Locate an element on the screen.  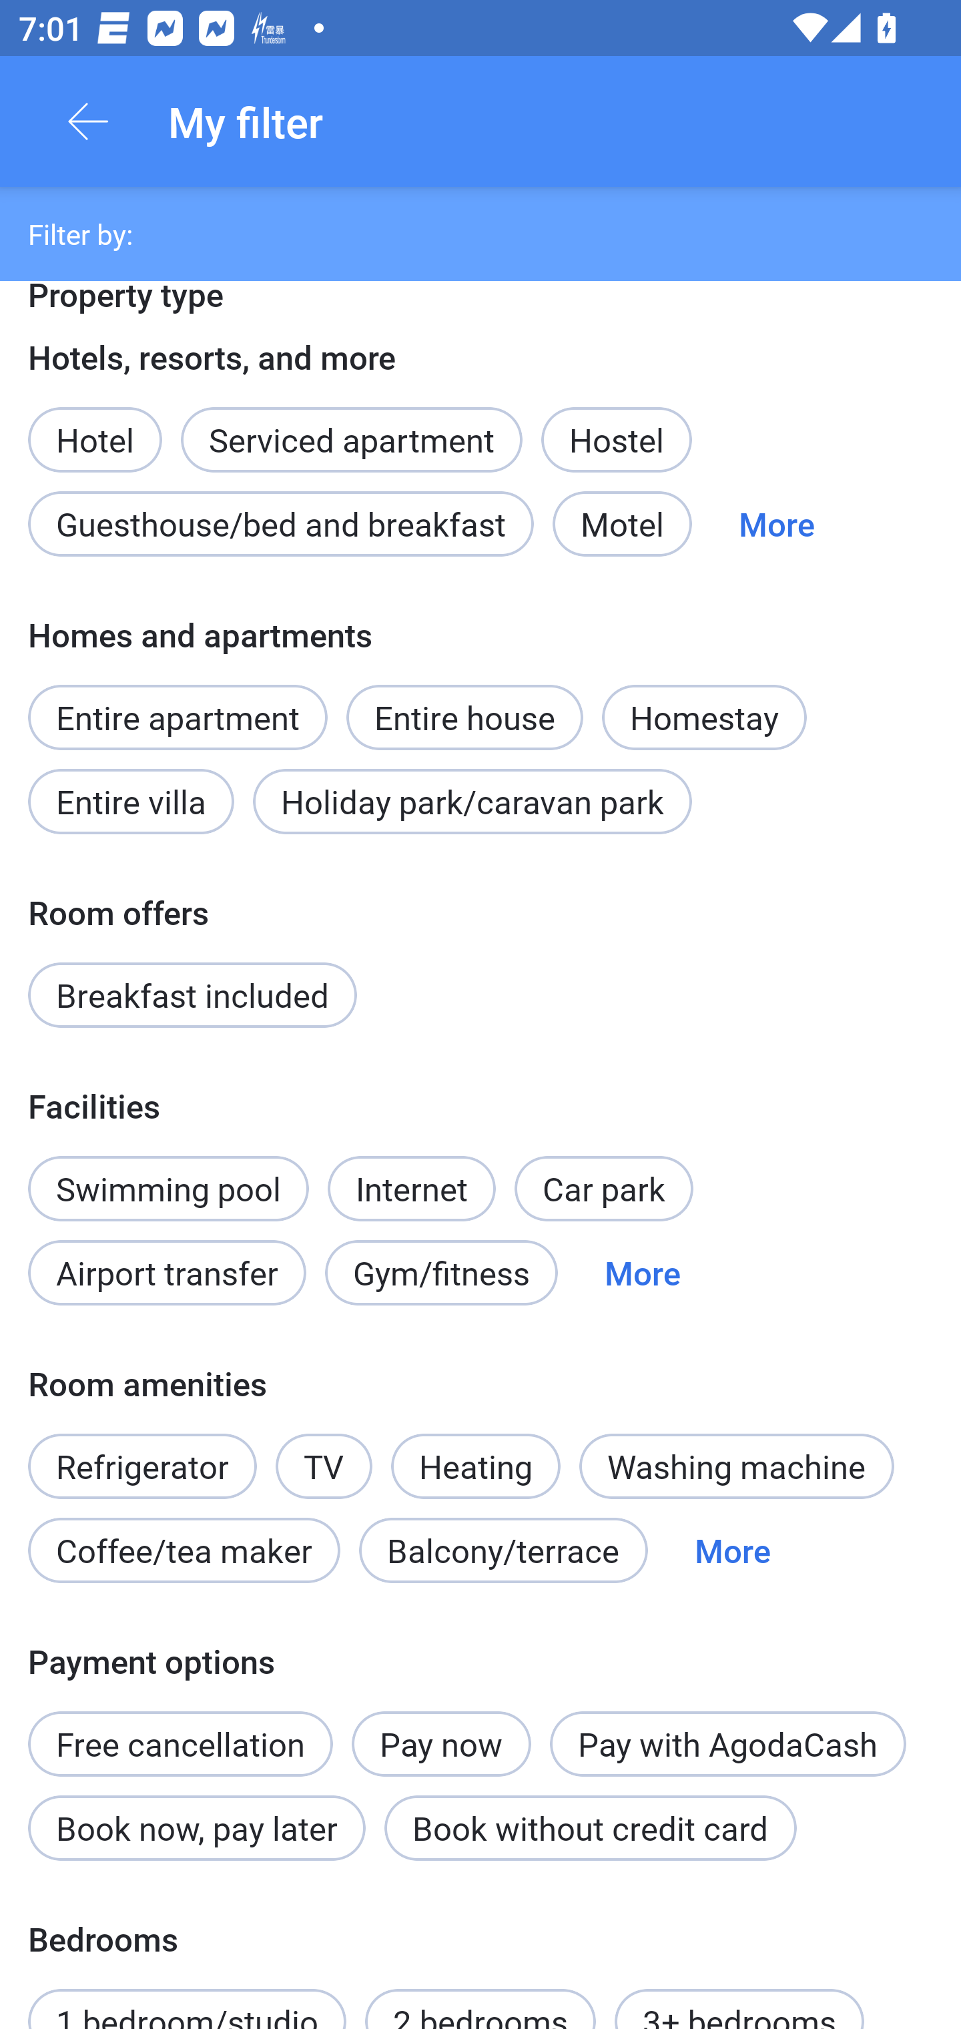
Breakfast included is located at coordinates (192, 994).